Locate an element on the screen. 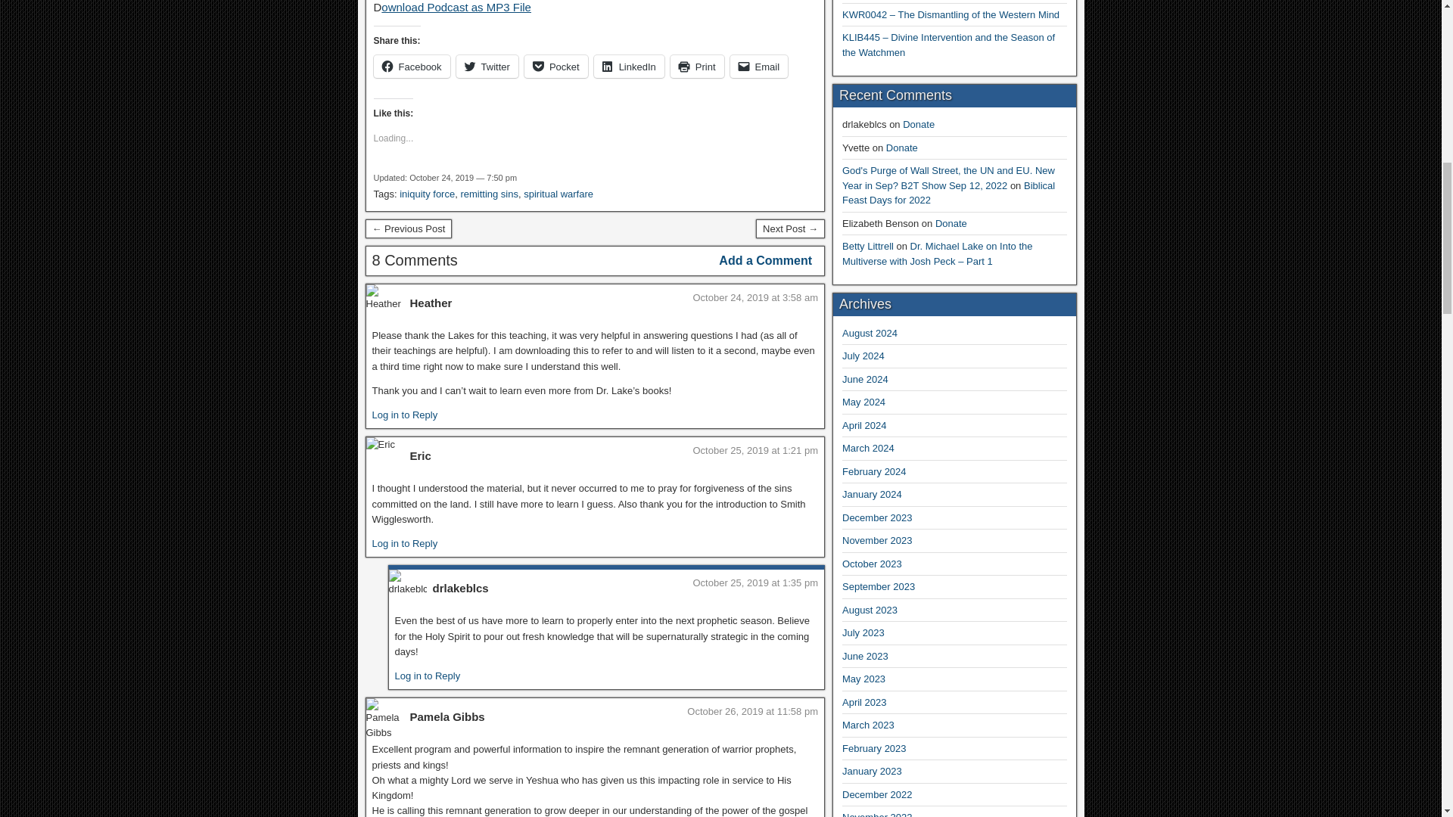 The width and height of the screenshot is (1453, 817). Print is located at coordinates (696, 67).